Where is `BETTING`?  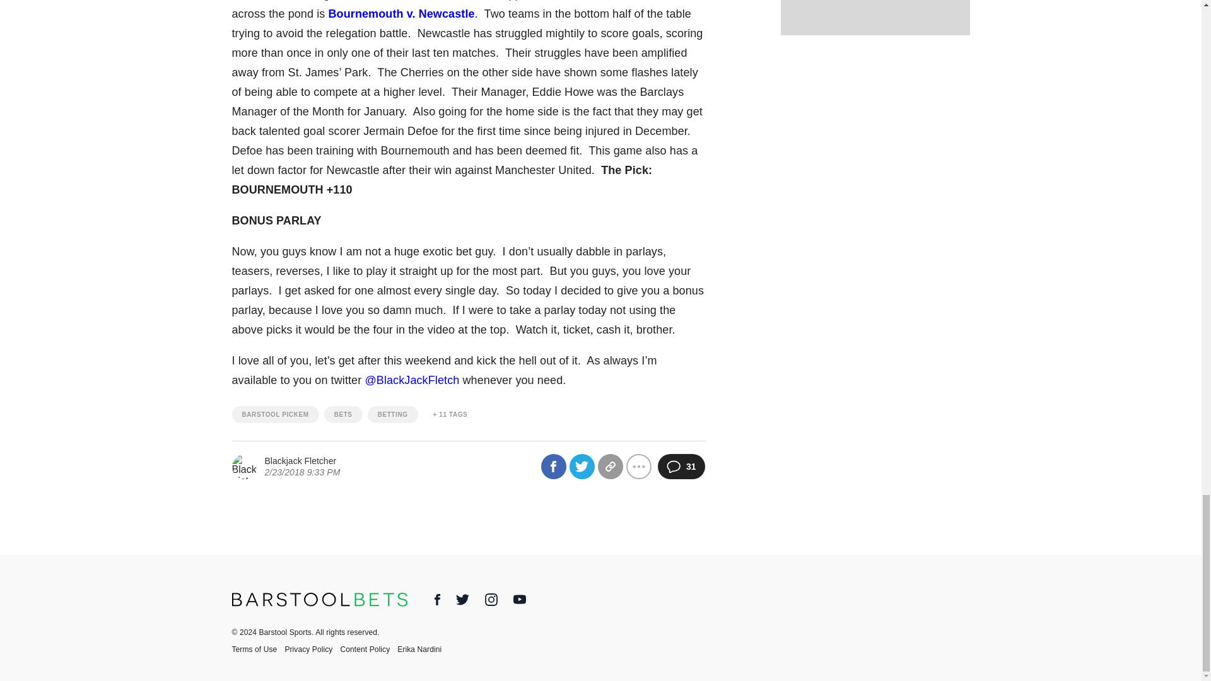
BETTING is located at coordinates (392, 414).